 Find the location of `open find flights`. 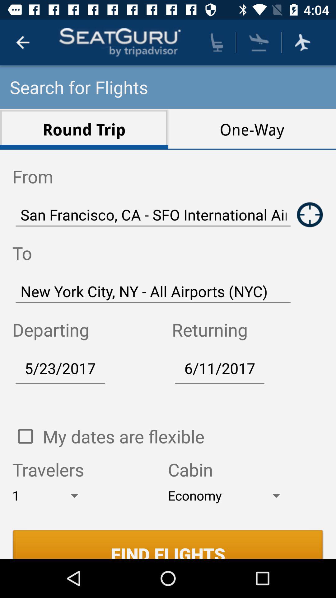

open find flights is located at coordinates (168, 544).